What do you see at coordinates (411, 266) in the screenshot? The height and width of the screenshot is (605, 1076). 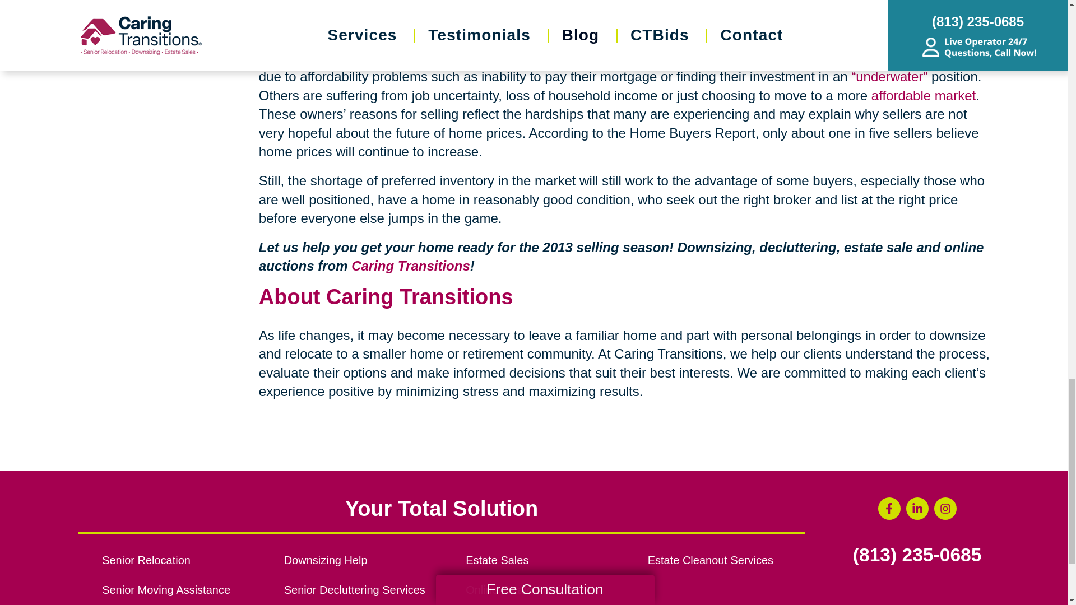 I see `Caring Transitions` at bounding box center [411, 266].